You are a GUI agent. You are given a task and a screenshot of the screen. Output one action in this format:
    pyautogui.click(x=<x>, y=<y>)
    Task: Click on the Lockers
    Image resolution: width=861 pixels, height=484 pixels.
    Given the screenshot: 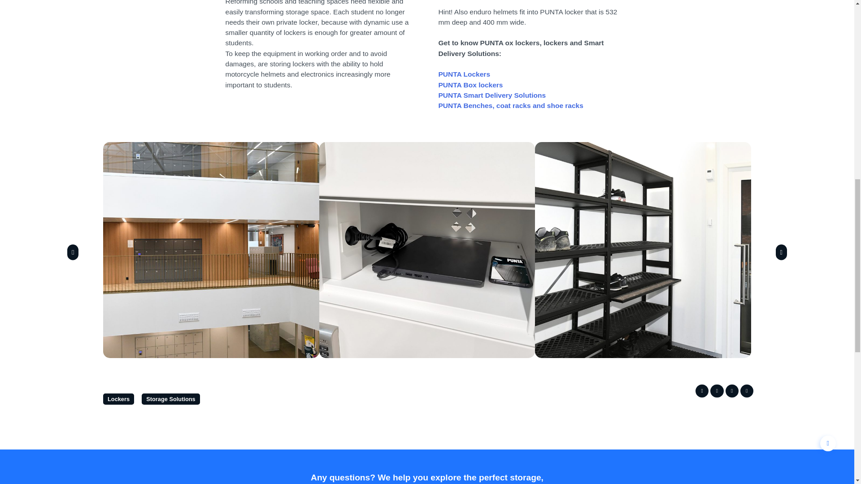 What is the action you would take?
    pyautogui.click(x=118, y=399)
    